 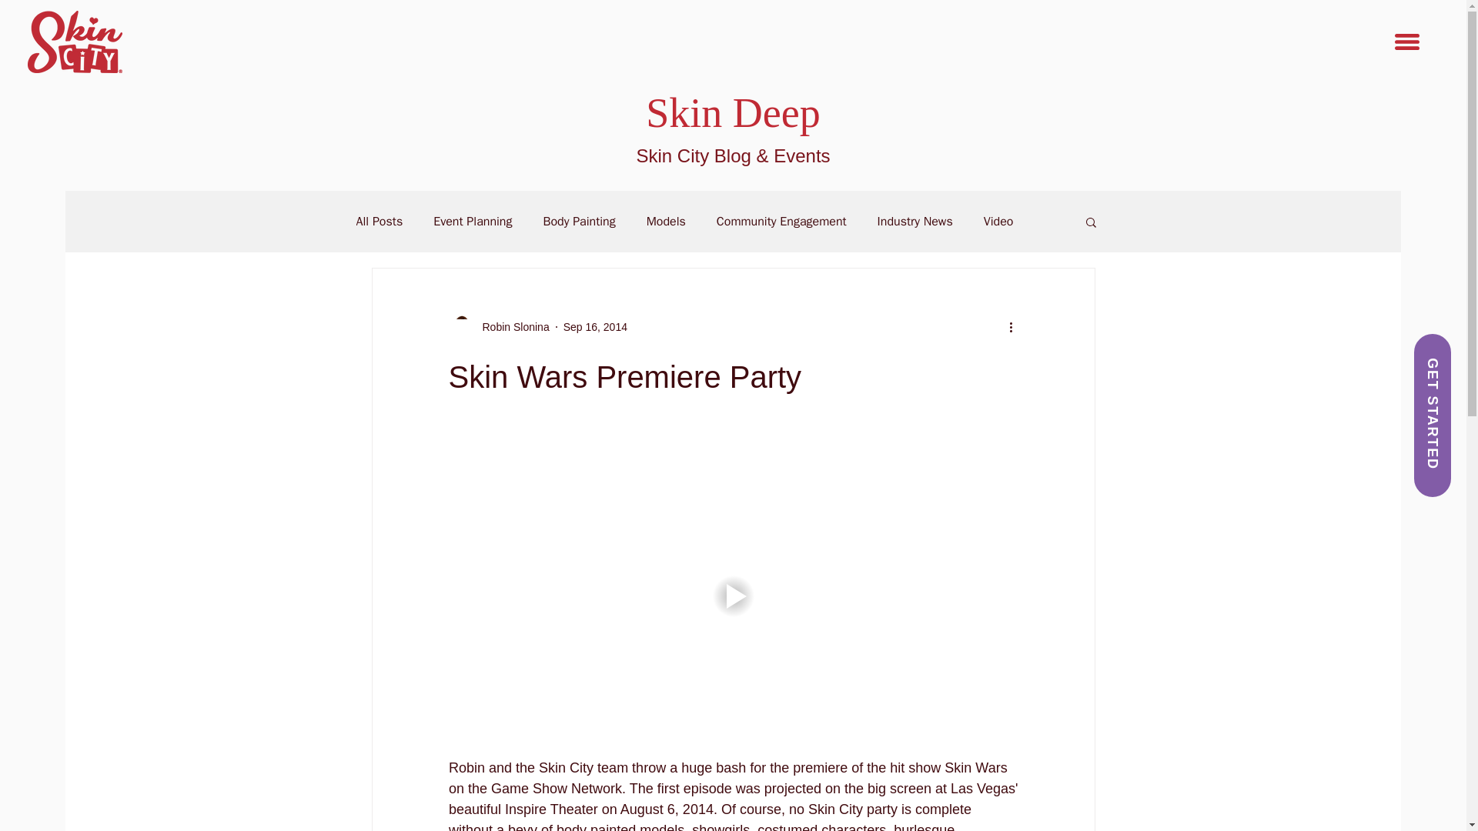 I want to click on Robin Slonina, so click(x=497, y=326).